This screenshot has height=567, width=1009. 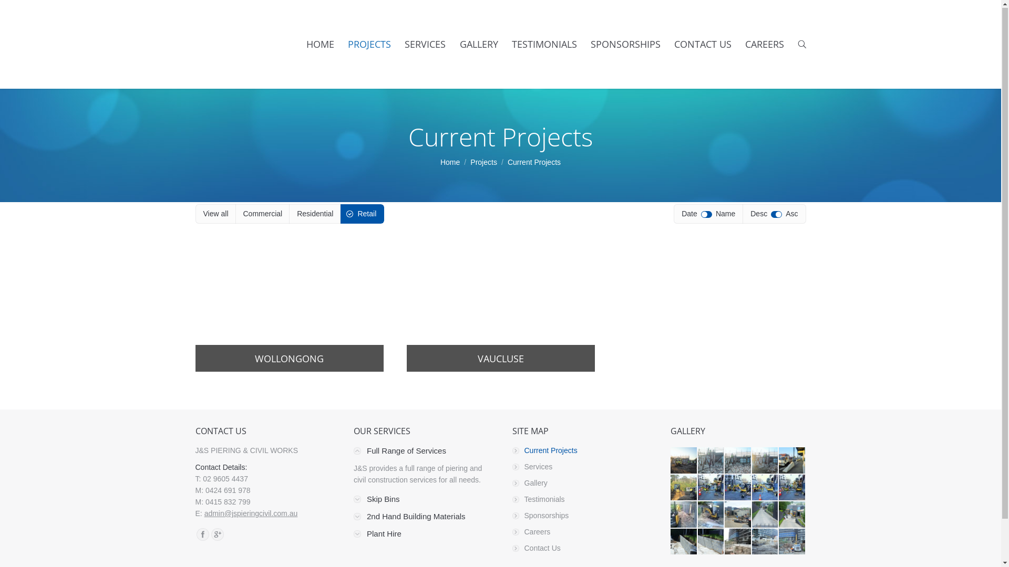 What do you see at coordinates (580, 467) in the screenshot?
I see `Services` at bounding box center [580, 467].